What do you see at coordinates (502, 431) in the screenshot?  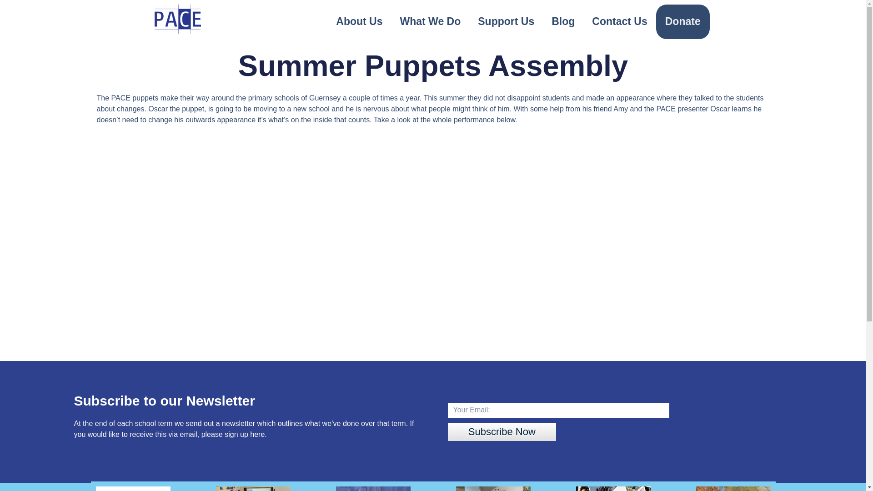 I see `Subscribe Now` at bounding box center [502, 431].